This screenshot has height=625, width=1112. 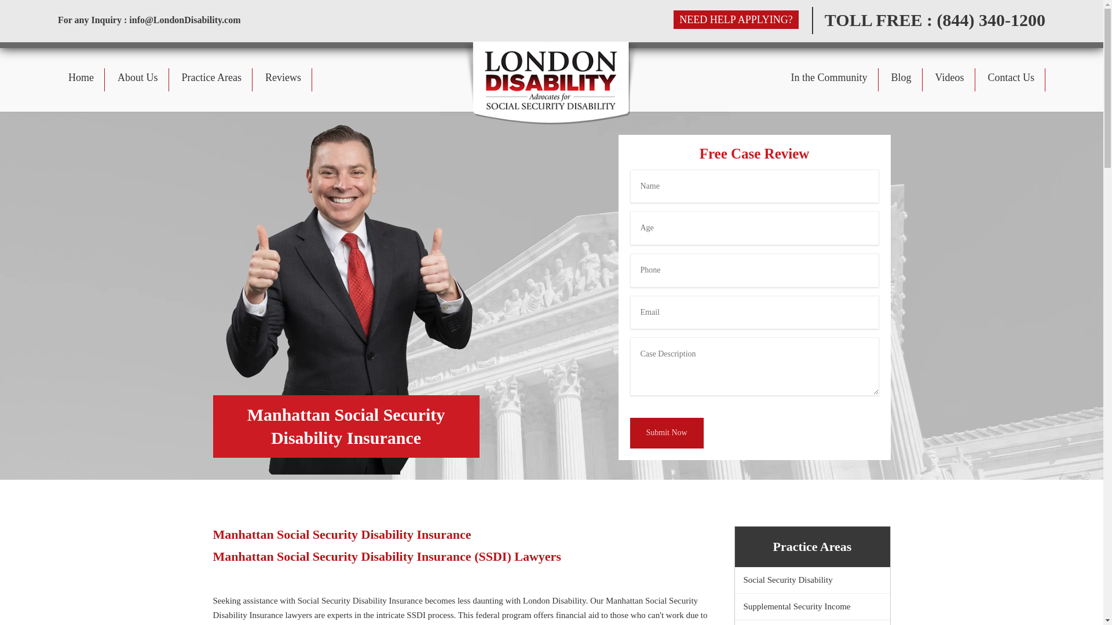 I want to click on Contact Us, so click(x=1011, y=88).